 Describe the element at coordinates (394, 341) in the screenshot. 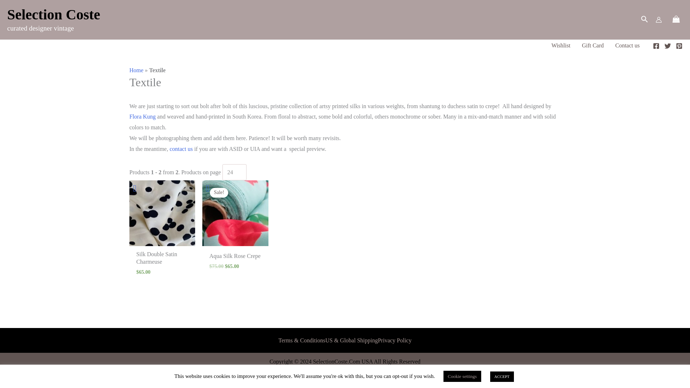

I see `Privacy Policy` at that location.